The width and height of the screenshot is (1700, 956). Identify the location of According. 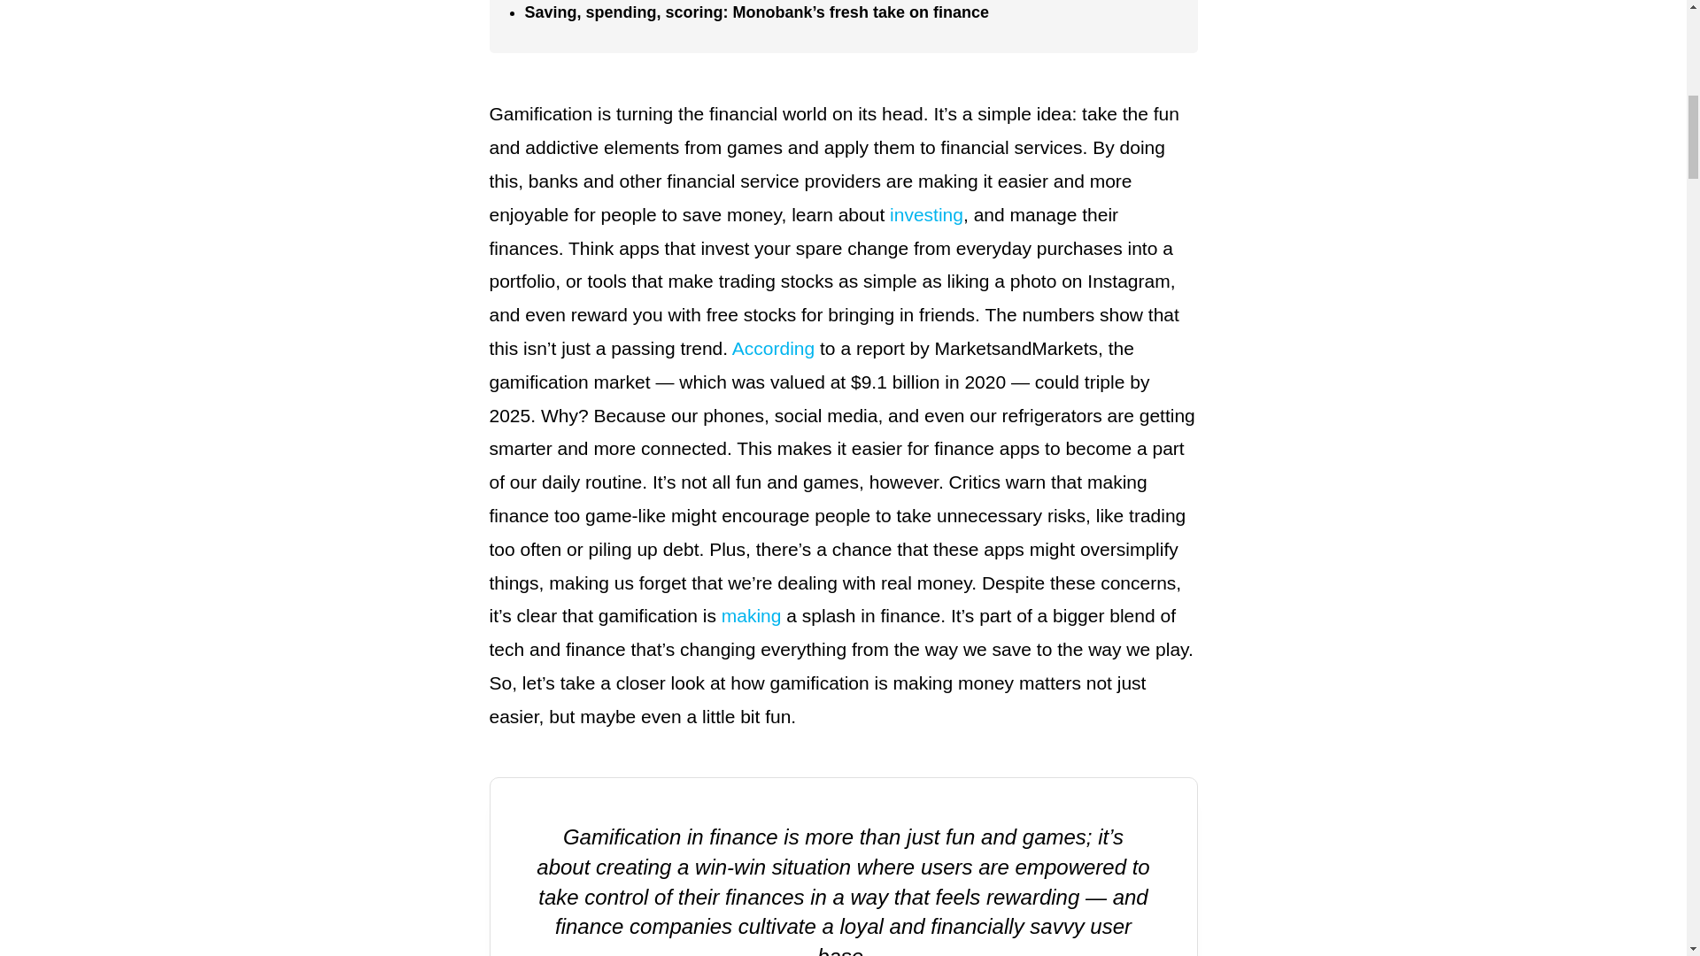
(773, 349).